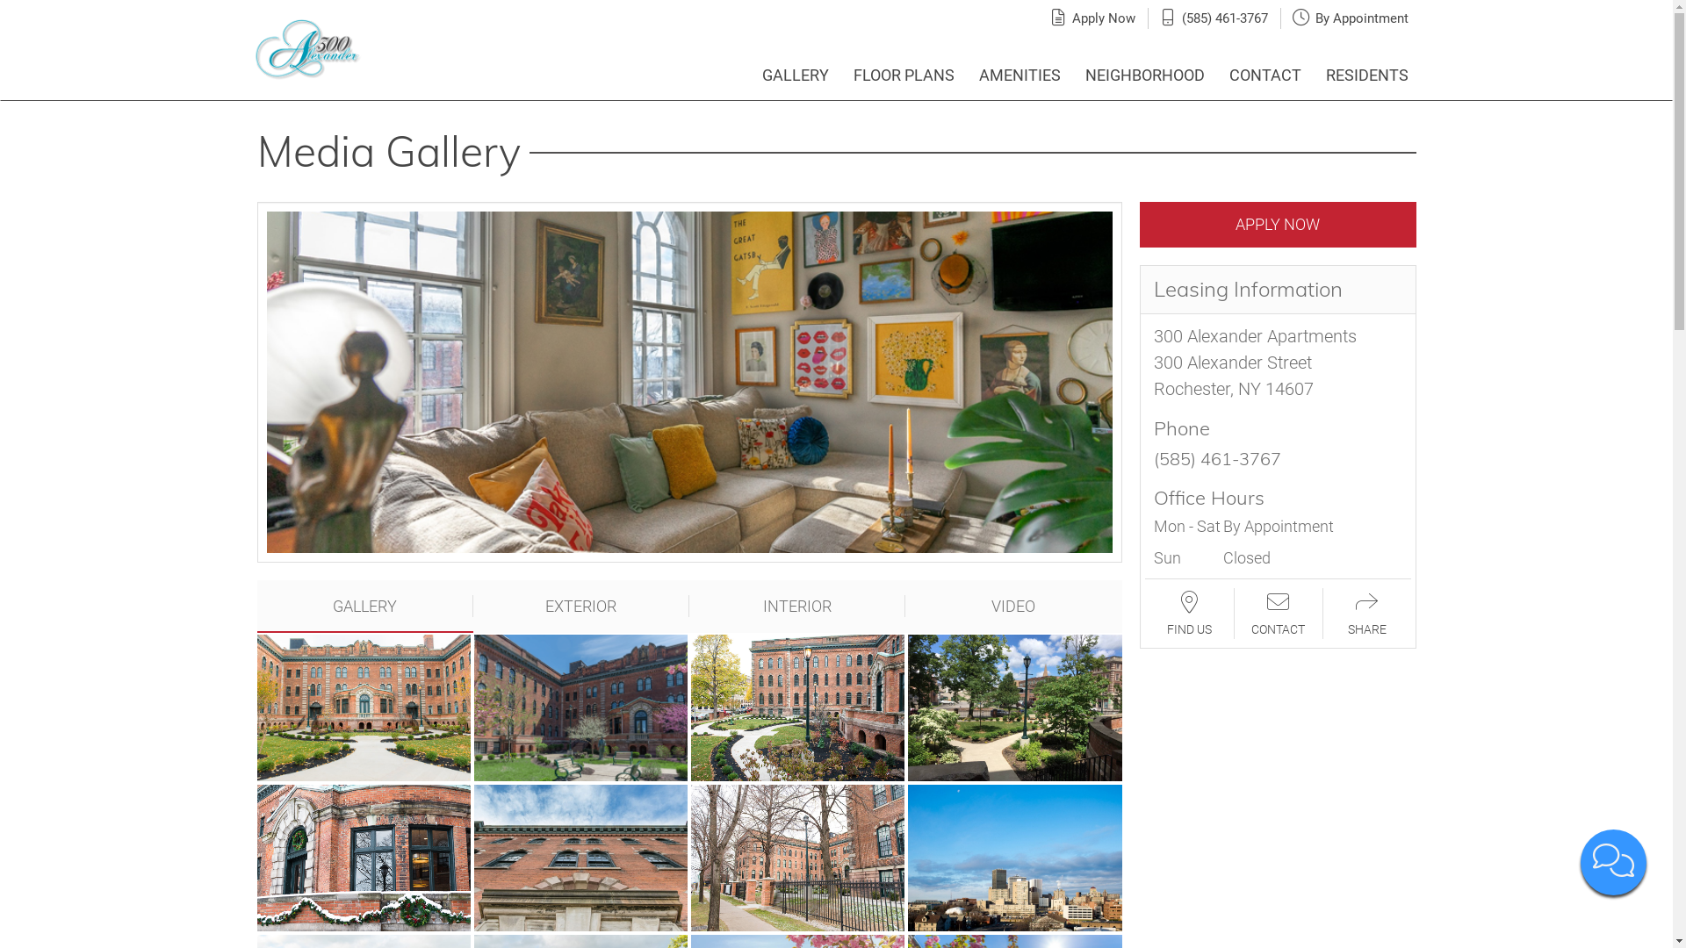 Image resolution: width=1686 pixels, height=948 pixels. I want to click on CONTACT MODAL, so click(1614, 862).